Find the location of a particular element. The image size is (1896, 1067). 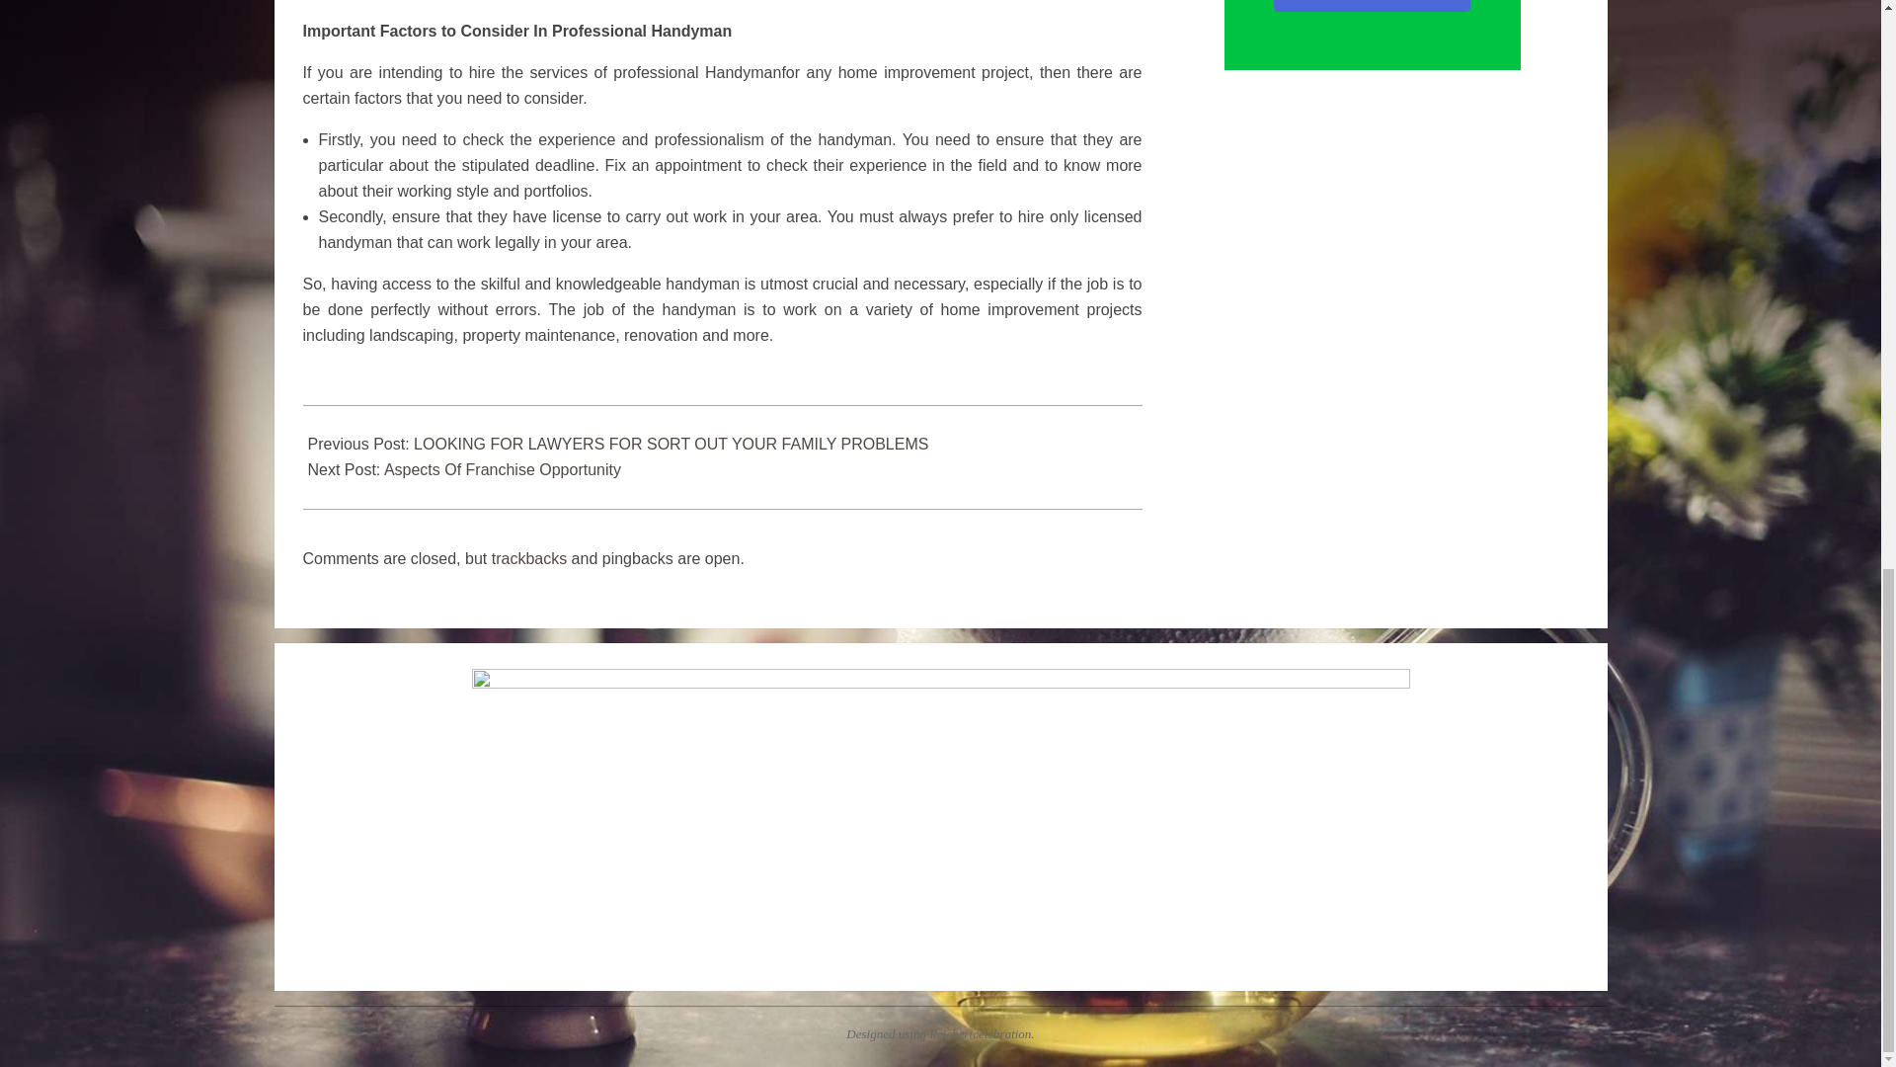

Aspects Of Franchise Opportunity is located at coordinates (503, 468).